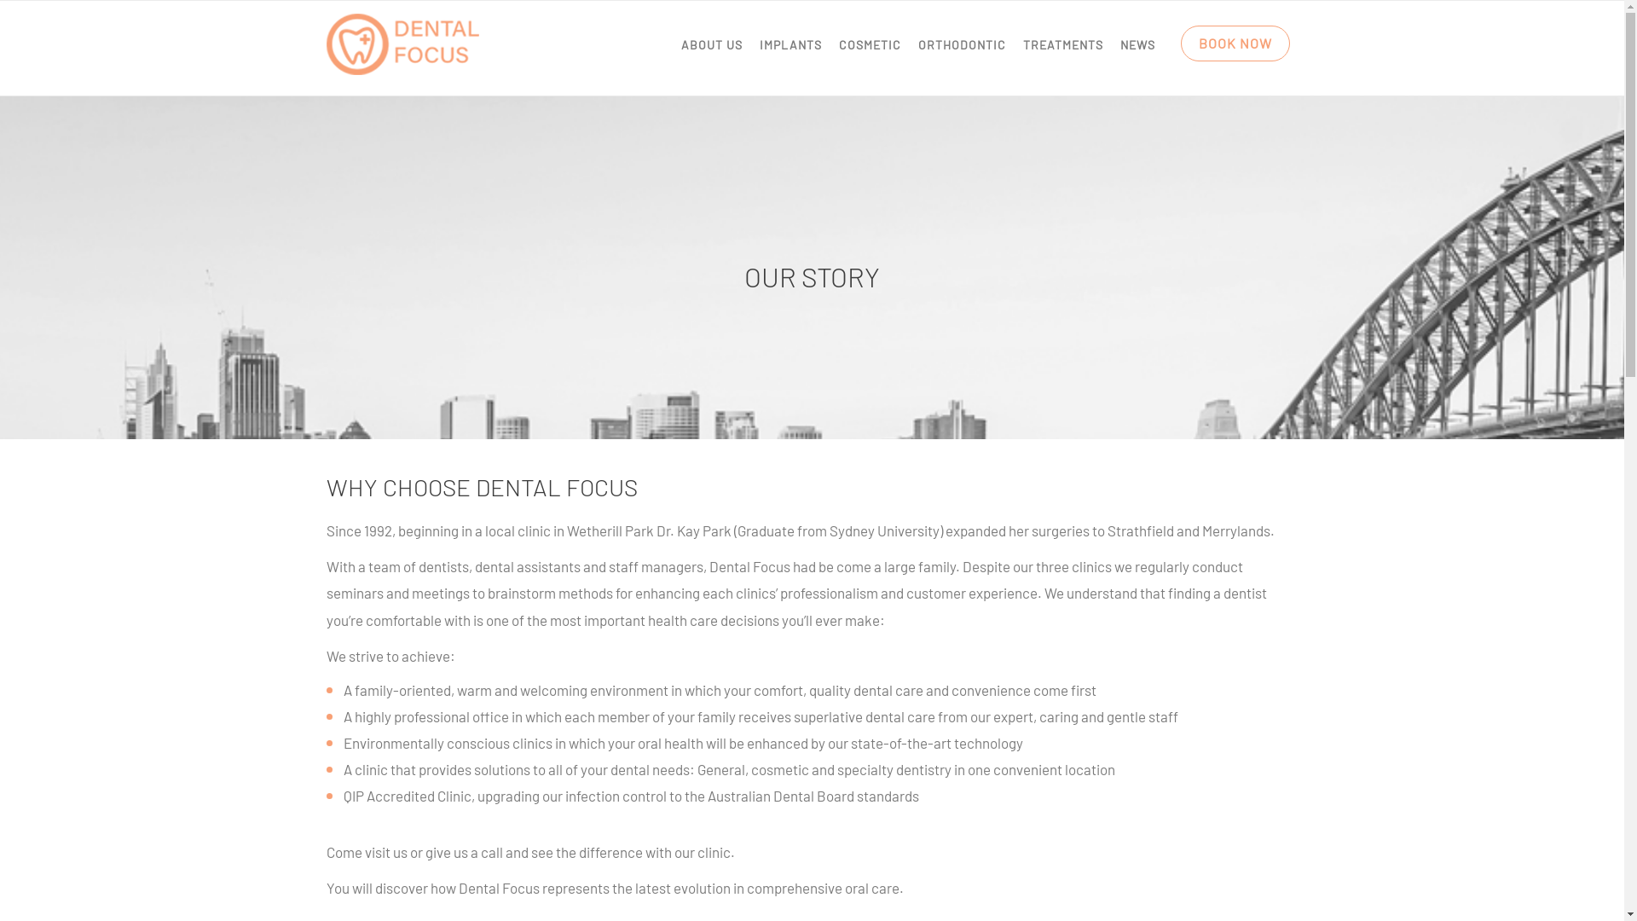  What do you see at coordinates (402, 48) in the screenshot?
I see `Home` at bounding box center [402, 48].